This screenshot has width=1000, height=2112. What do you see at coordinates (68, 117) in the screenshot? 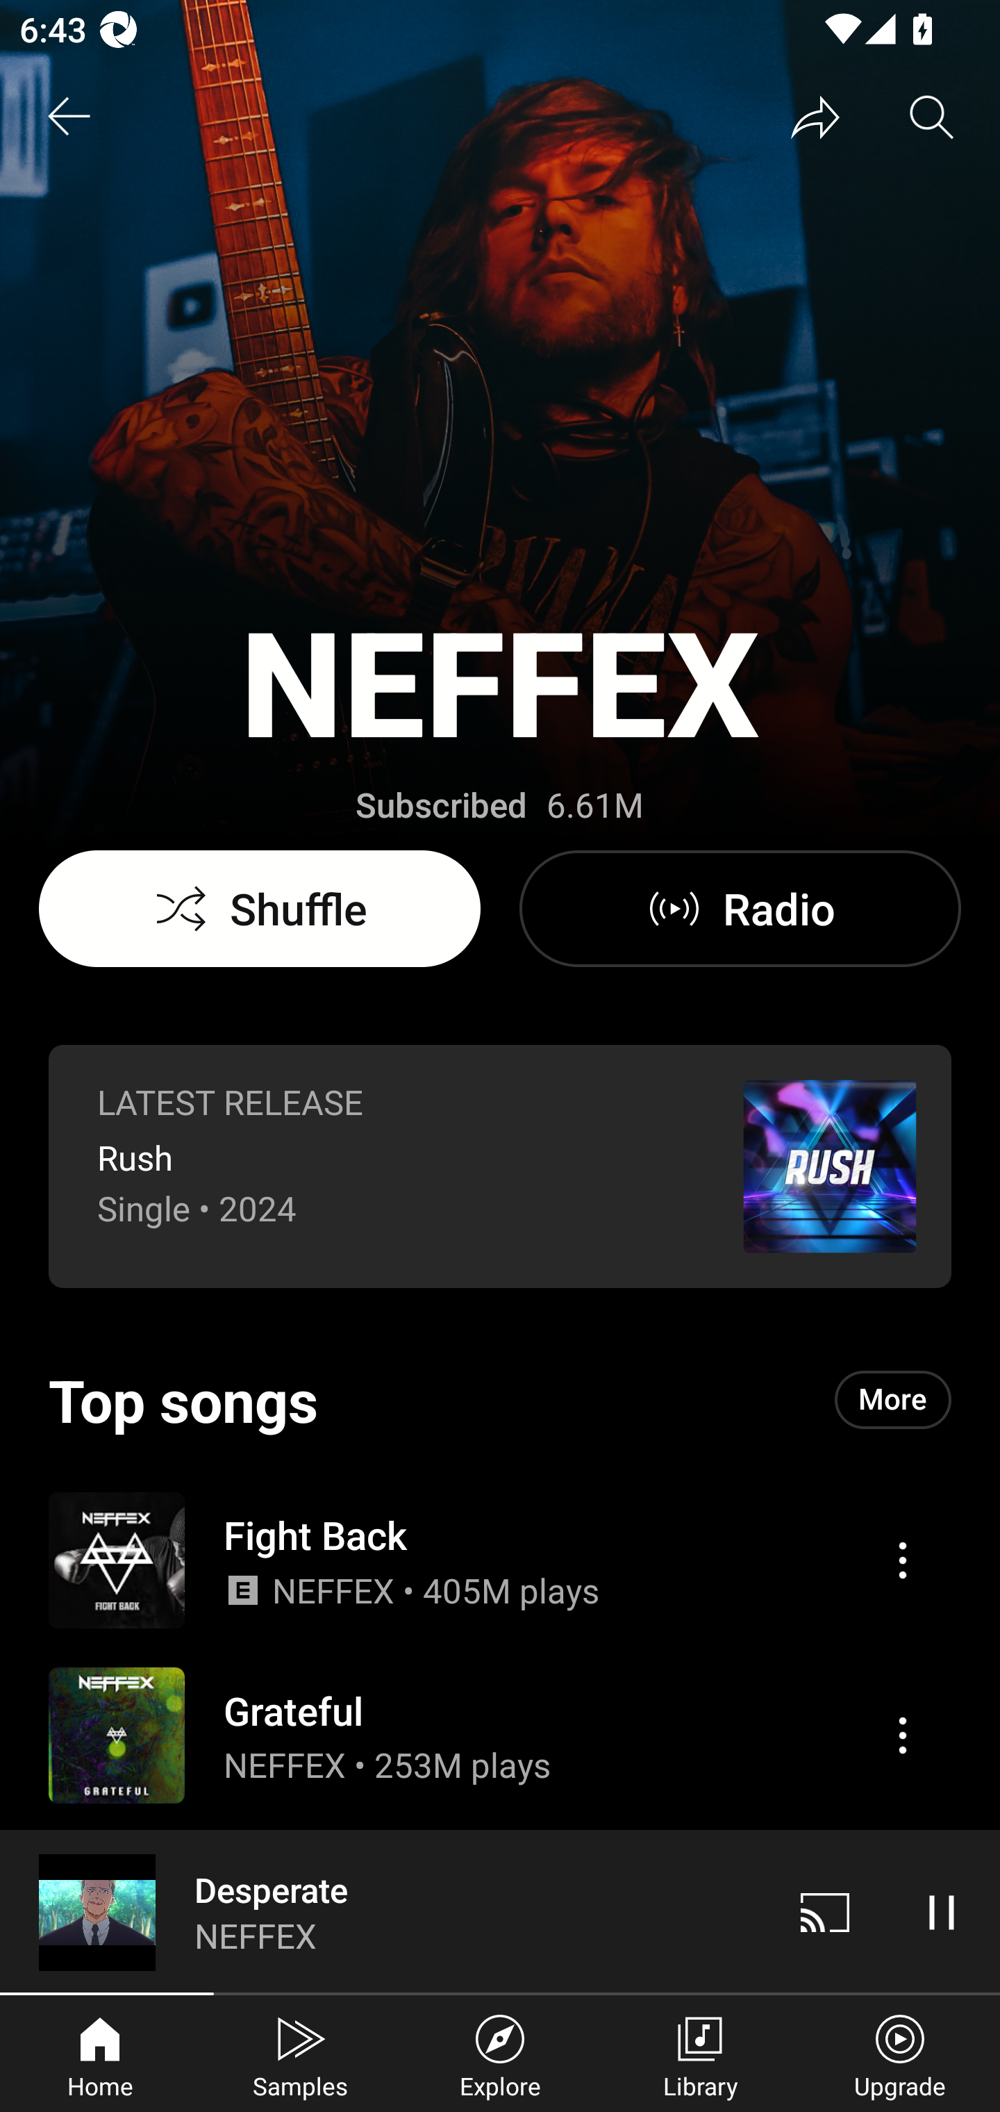
I see `Back` at bounding box center [68, 117].